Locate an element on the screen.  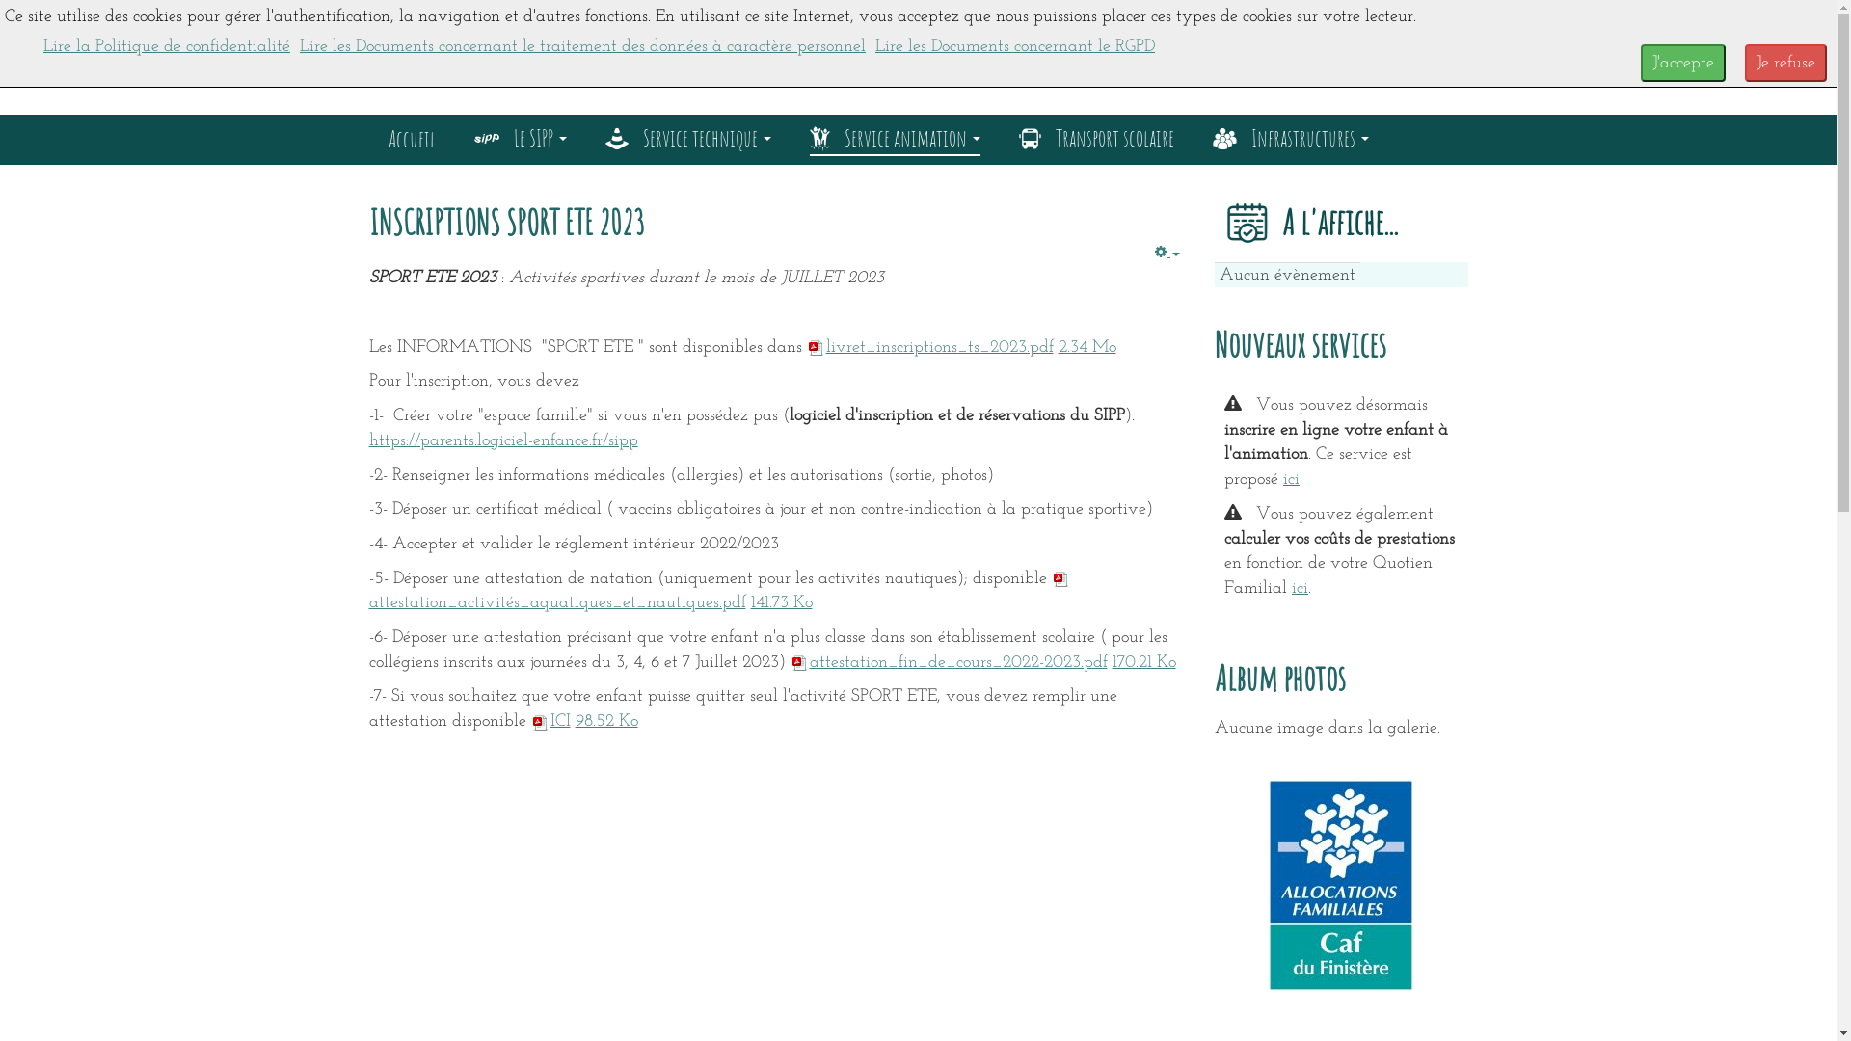
ici is located at coordinates (1292, 480).